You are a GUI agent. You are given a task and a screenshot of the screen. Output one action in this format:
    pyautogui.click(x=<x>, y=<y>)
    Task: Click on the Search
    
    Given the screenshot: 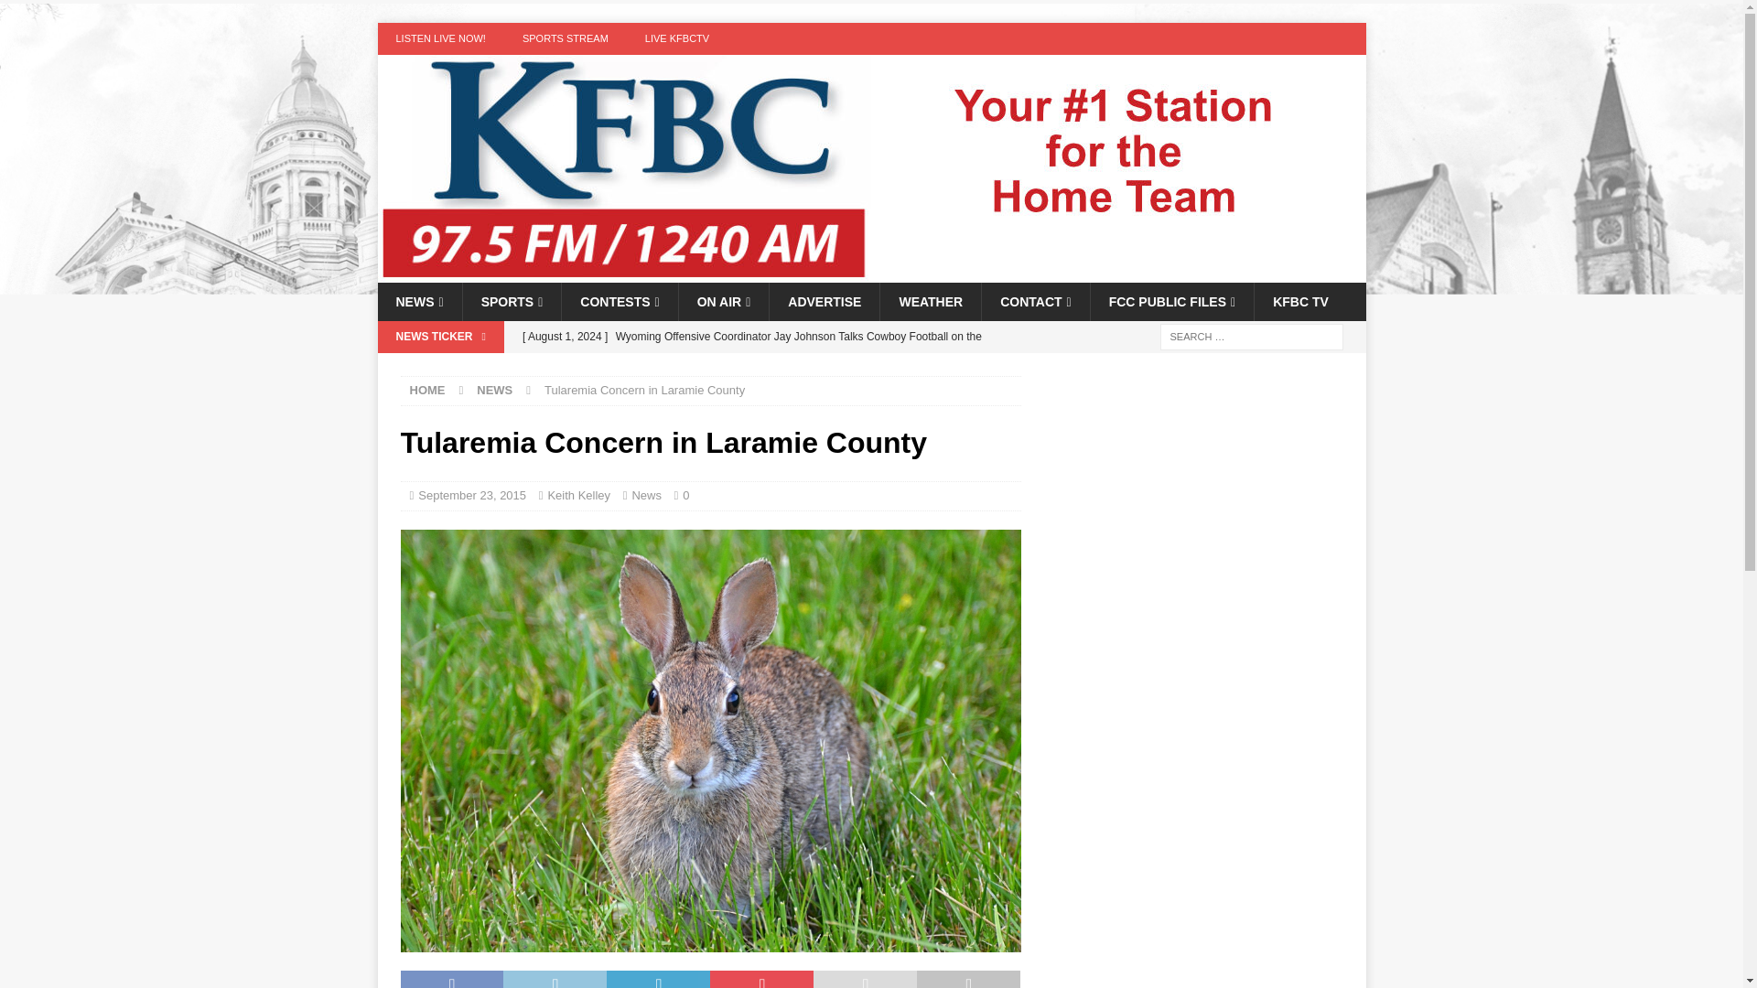 What is the action you would take?
    pyautogui.click(x=68, y=15)
    